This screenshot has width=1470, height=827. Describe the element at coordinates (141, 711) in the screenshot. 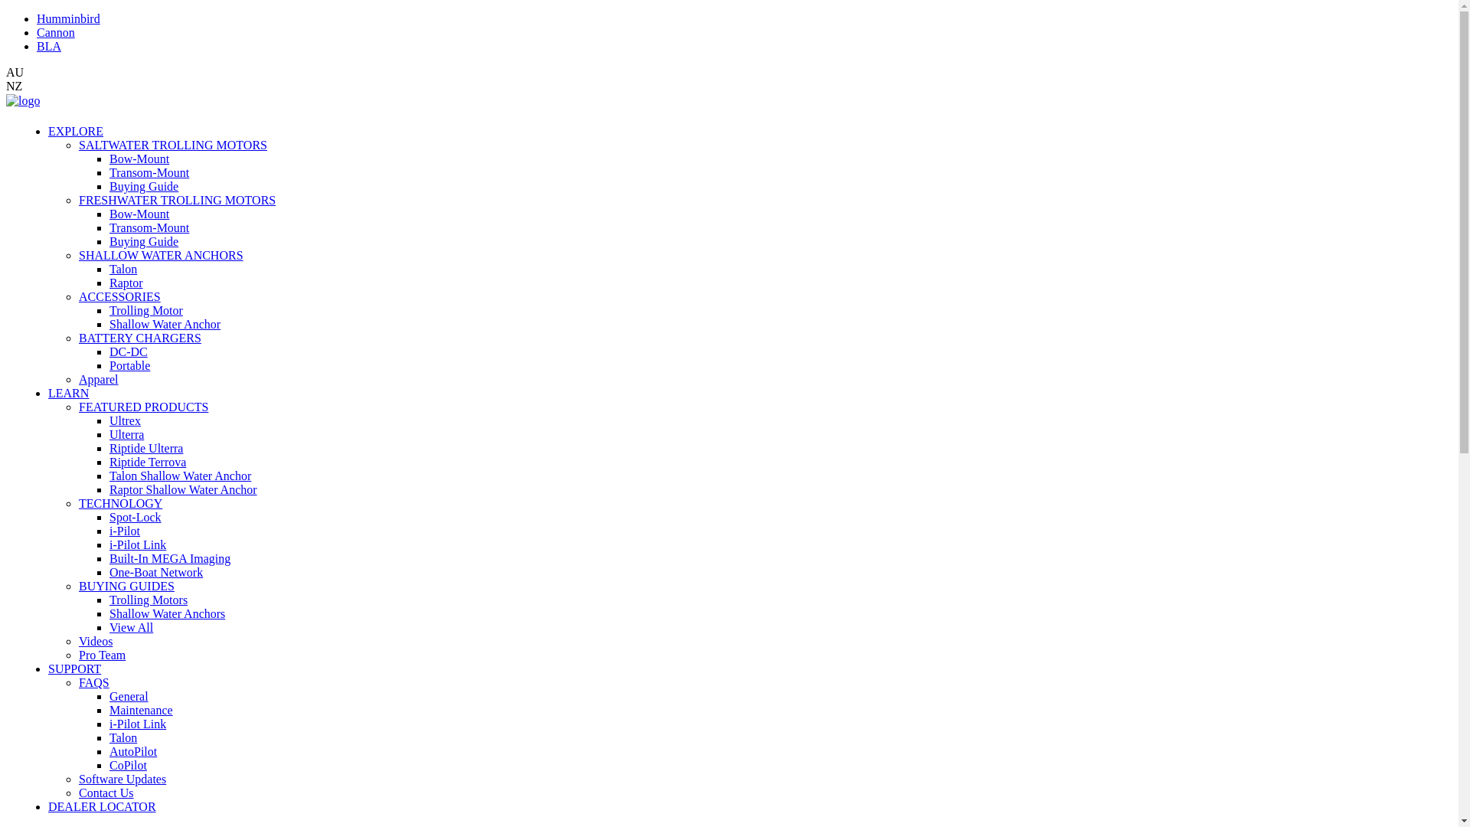

I see `Maintenance` at that location.